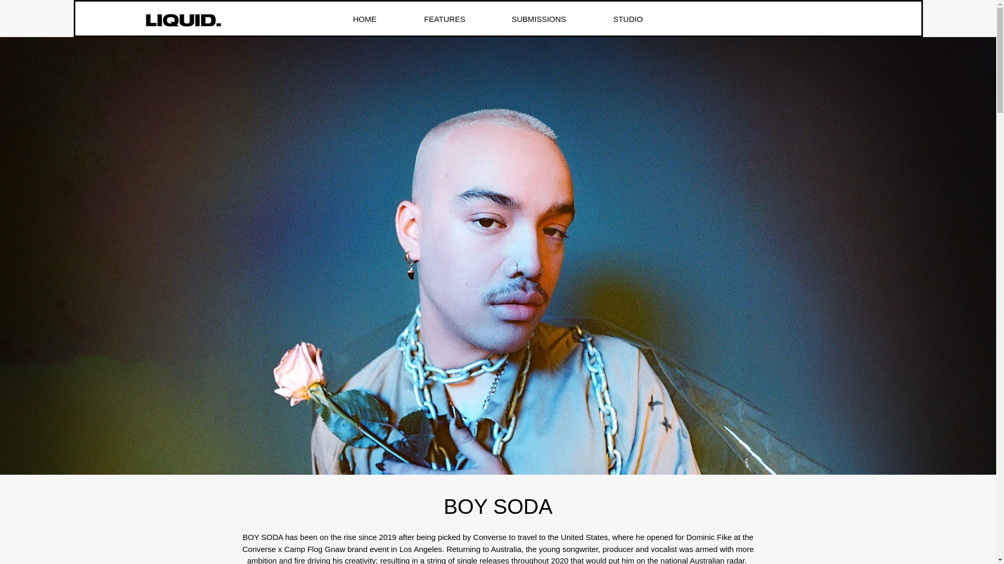  Describe the element at coordinates (364, 18) in the screenshot. I see `HOME` at that location.